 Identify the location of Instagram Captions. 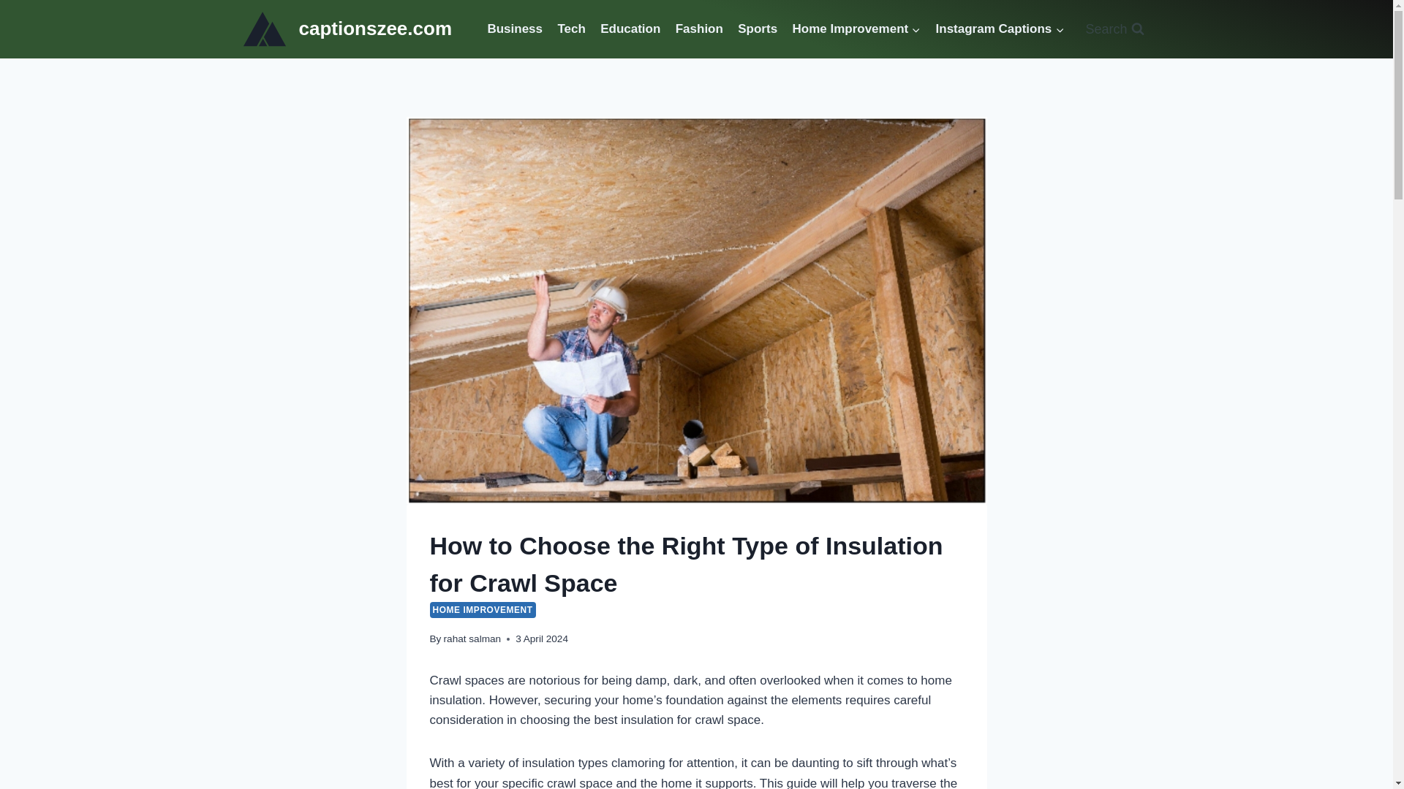
(999, 29).